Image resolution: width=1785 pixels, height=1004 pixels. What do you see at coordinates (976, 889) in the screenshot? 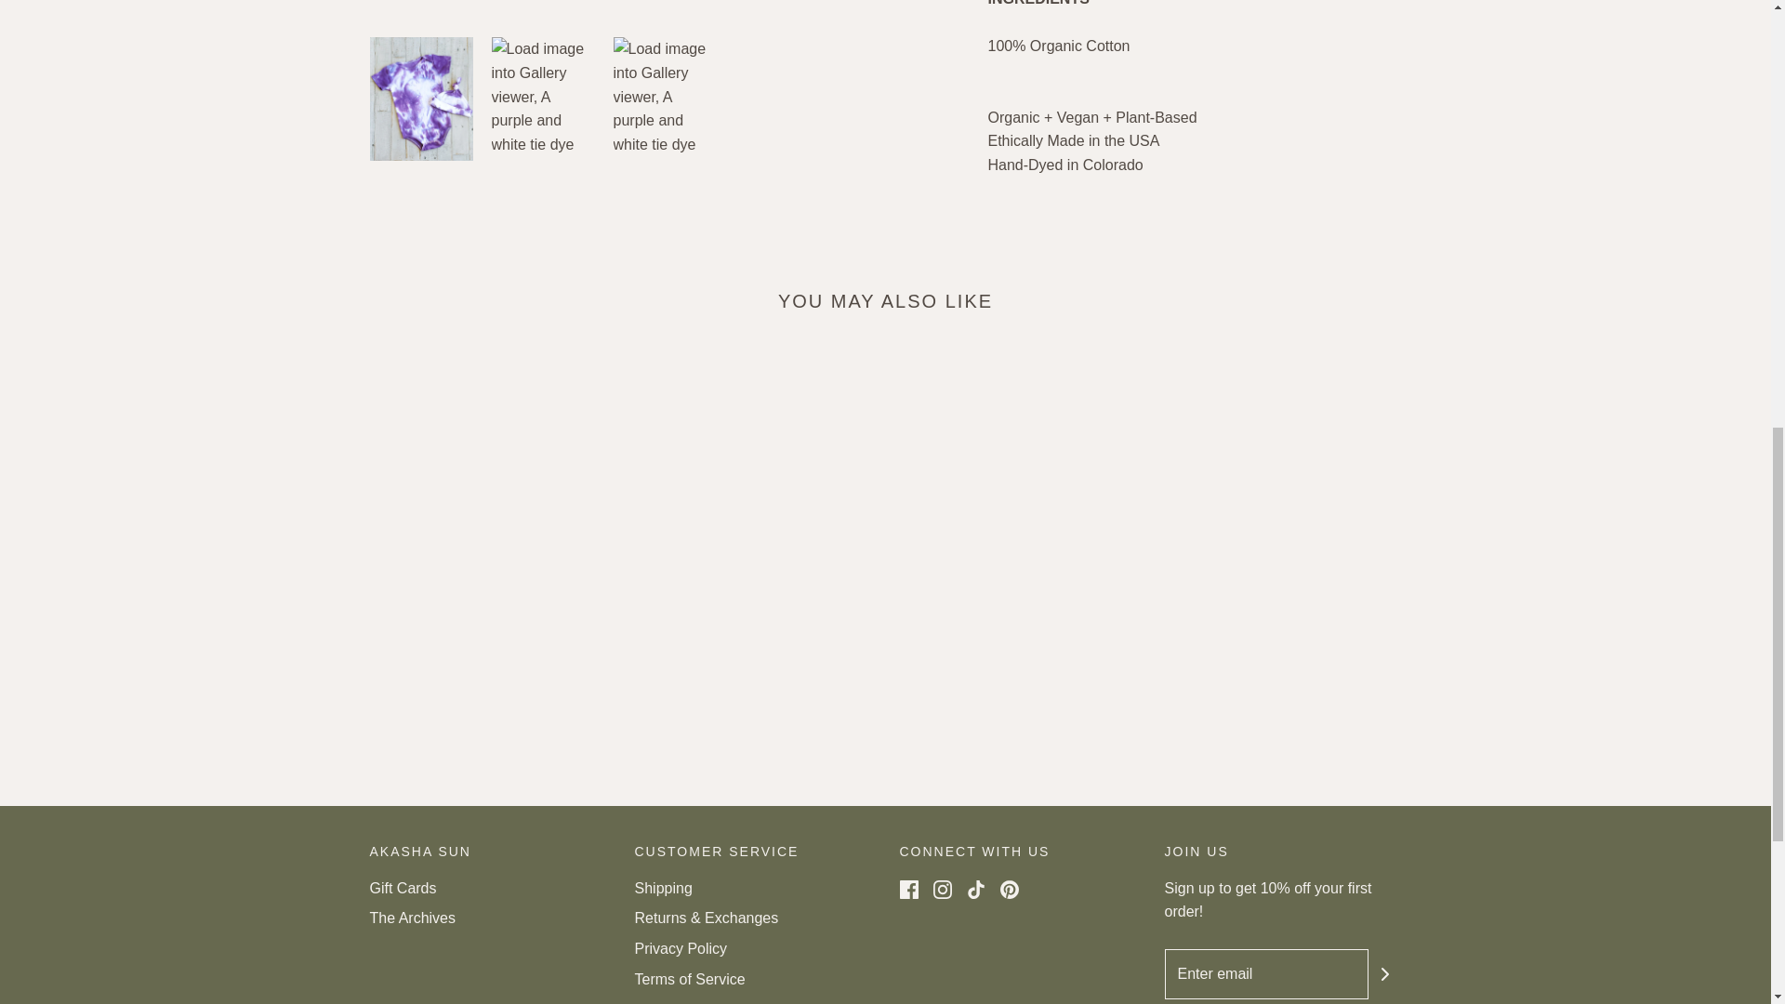
I see `TikTok icon` at bounding box center [976, 889].